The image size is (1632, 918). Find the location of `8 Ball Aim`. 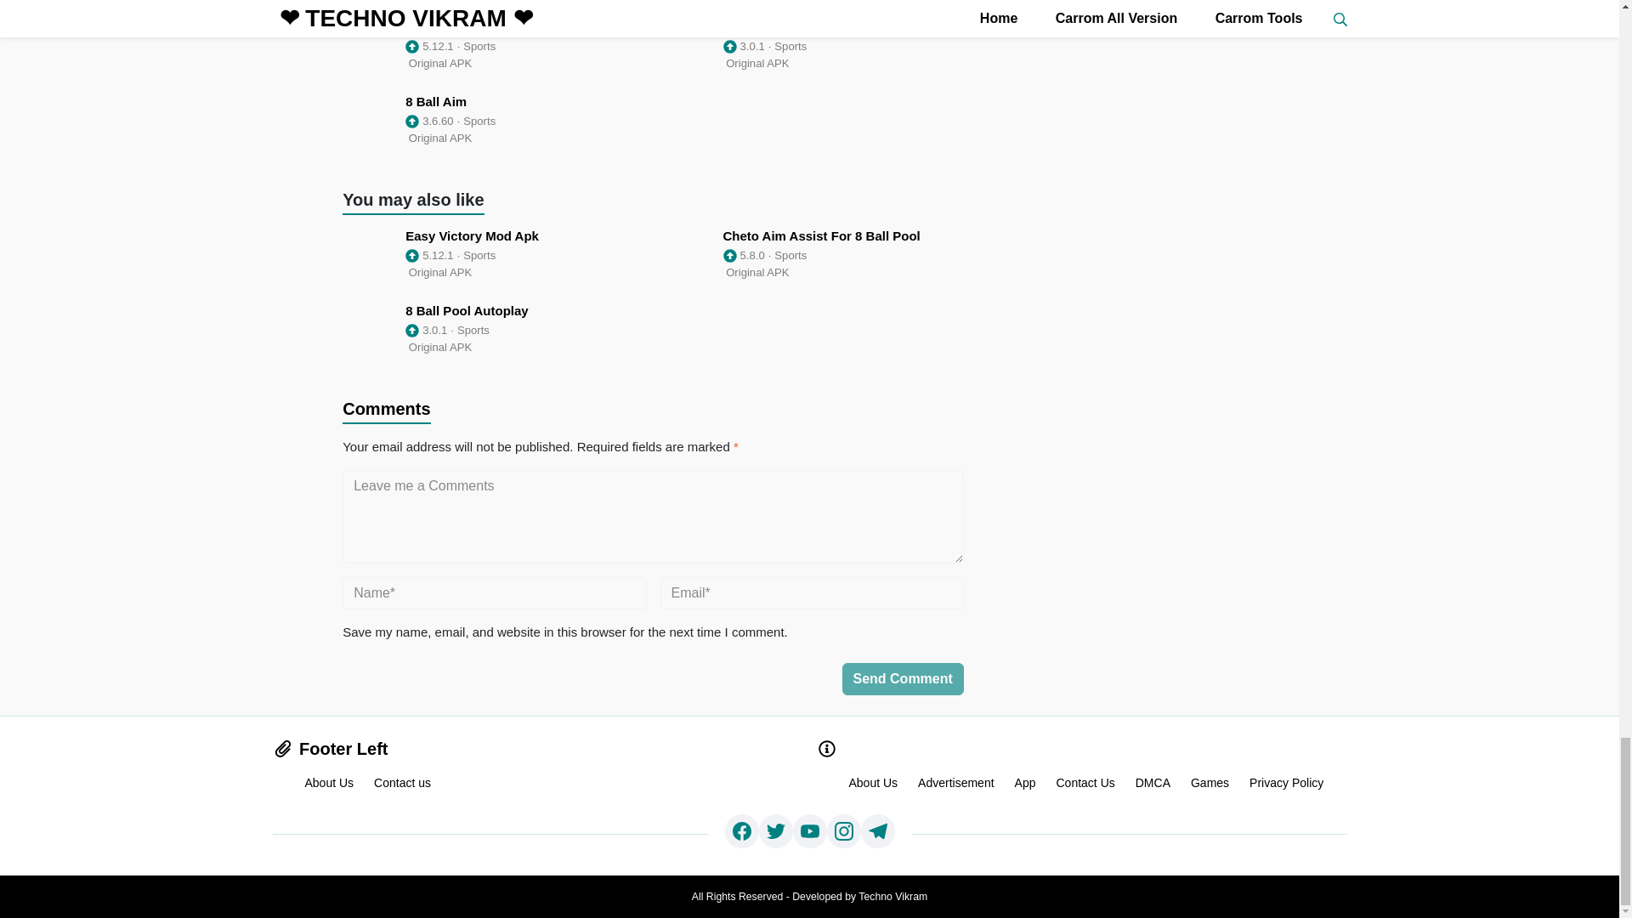

8 Ball Aim is located at coordinates (495, 121).